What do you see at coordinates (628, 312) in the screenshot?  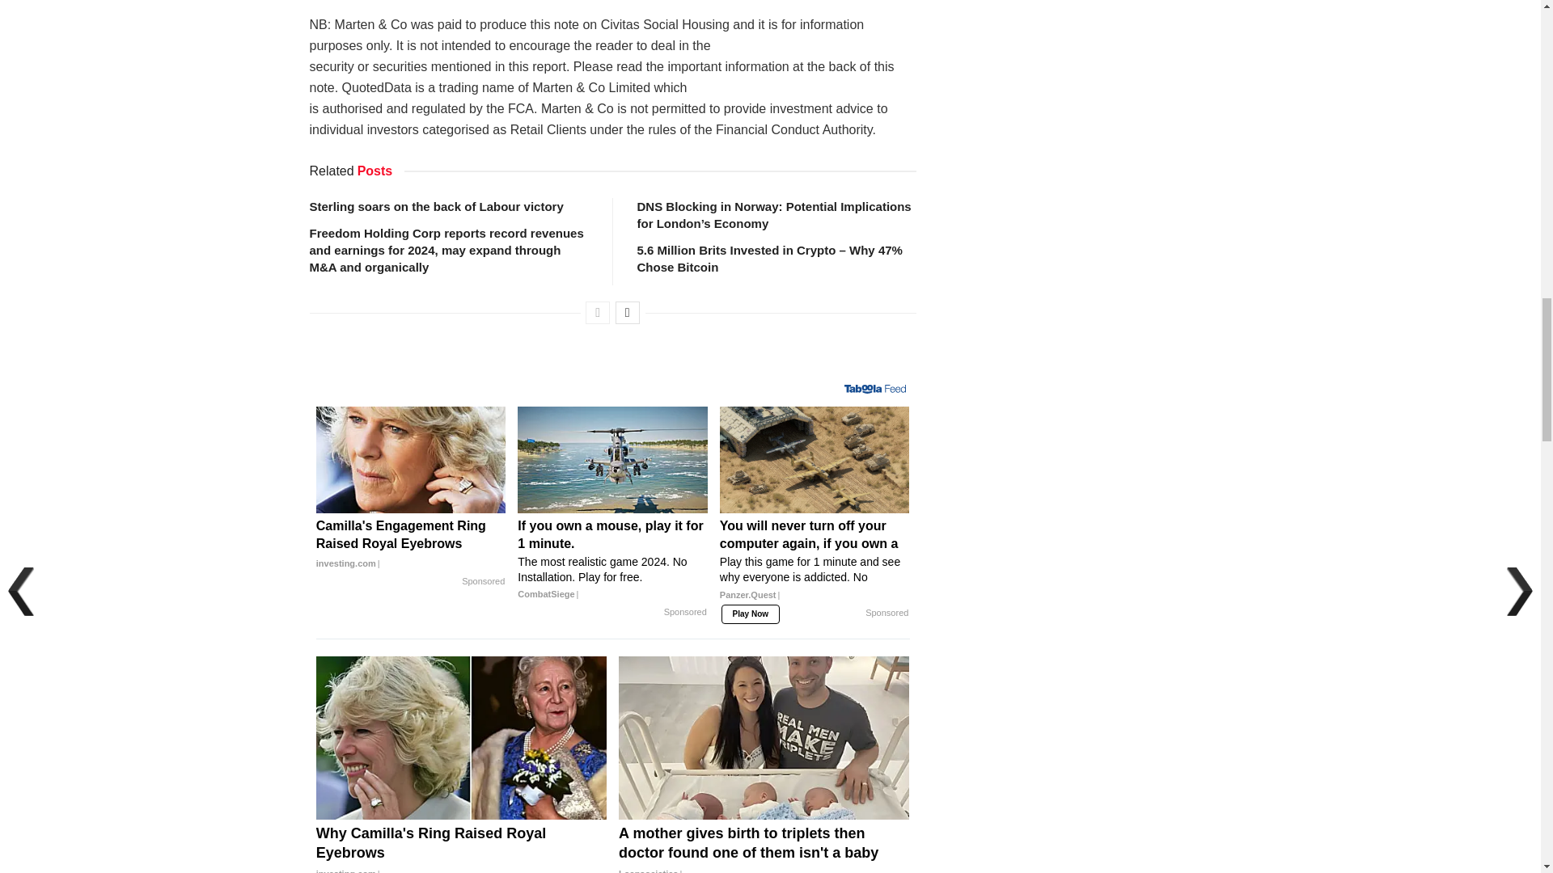 I see `Next` at bounding box center [628, 312].